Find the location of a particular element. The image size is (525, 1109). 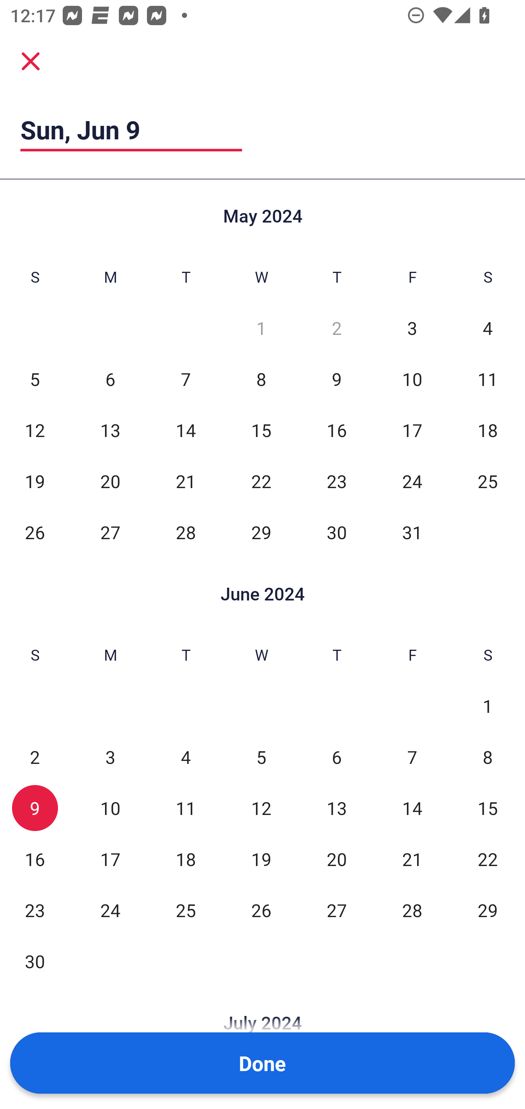

6 Mon, May 6, Not Selected is located at coordinates (110, 379).